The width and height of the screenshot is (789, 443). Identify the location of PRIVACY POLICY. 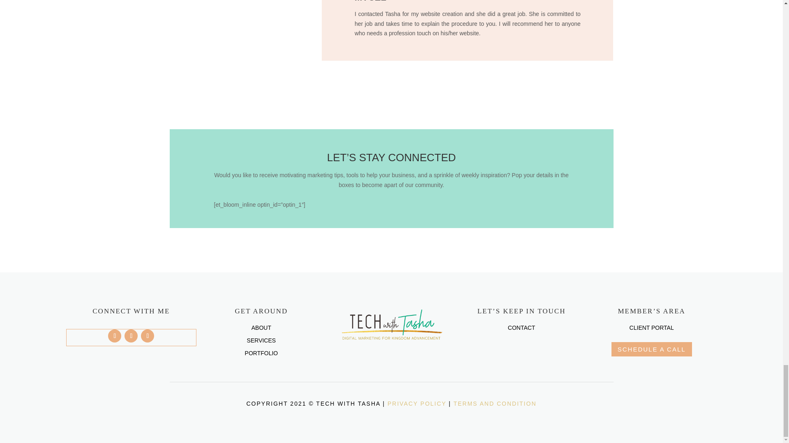
(417, 404).